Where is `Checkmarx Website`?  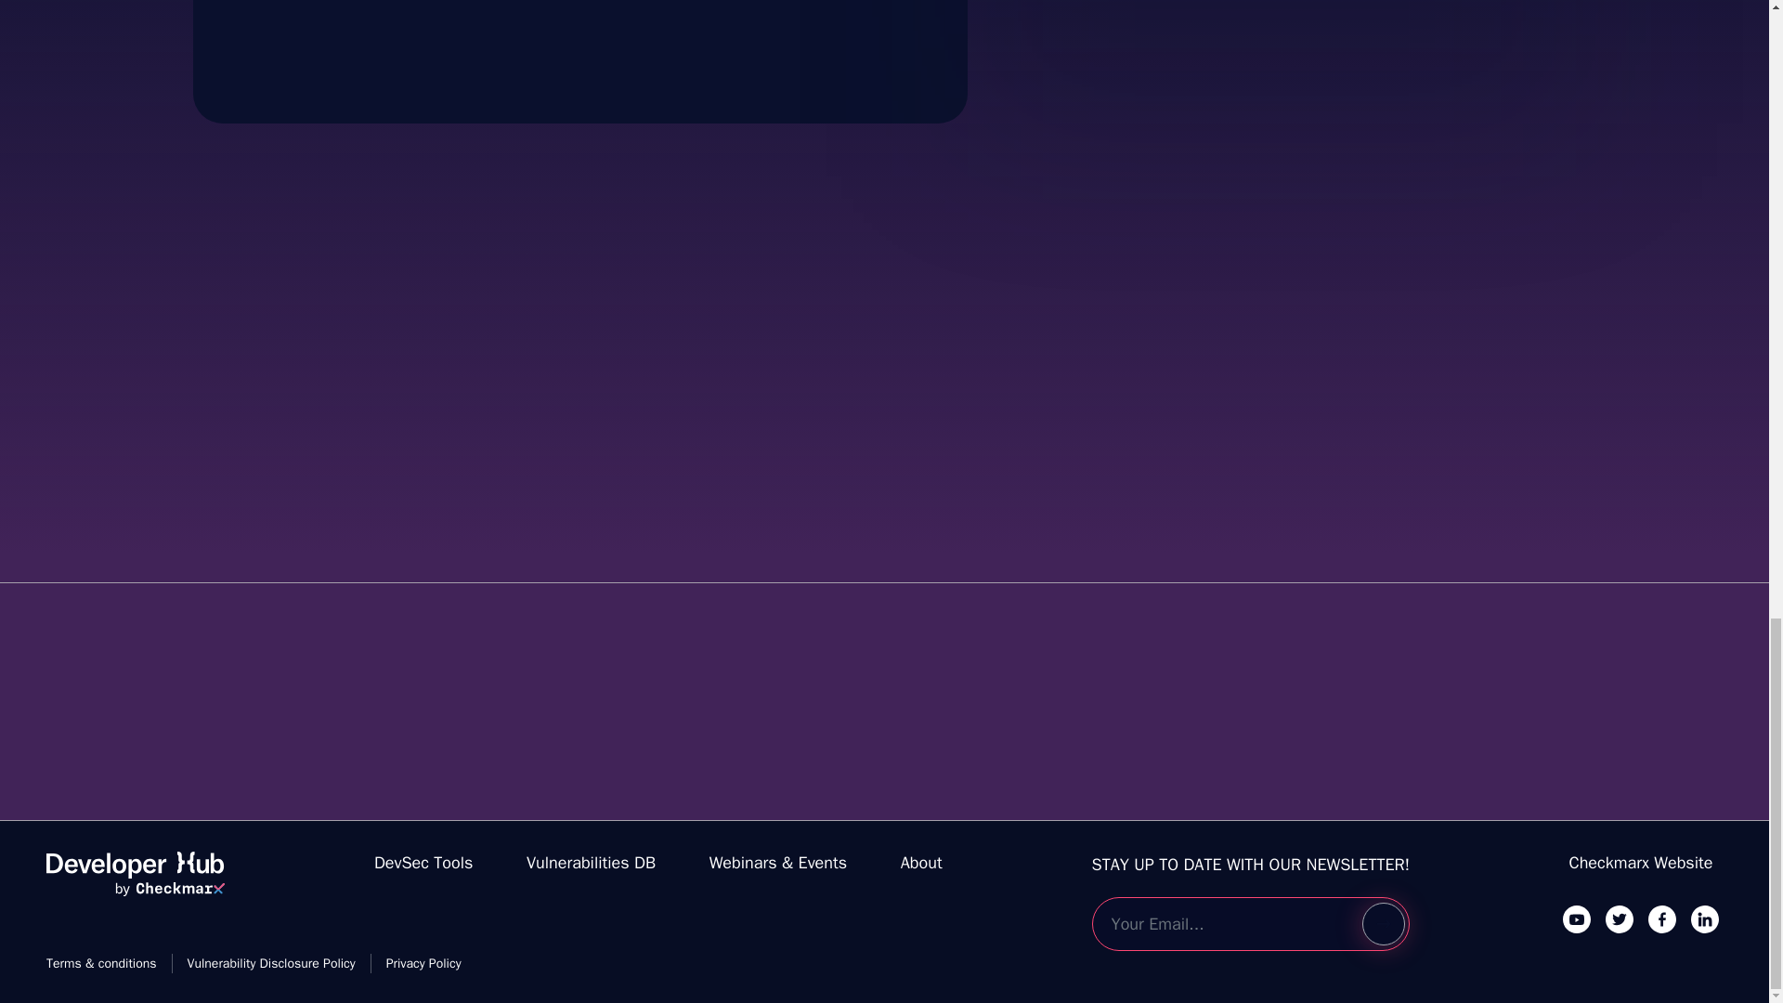
Checkmarx Website is located at coordinates (1641, 862).